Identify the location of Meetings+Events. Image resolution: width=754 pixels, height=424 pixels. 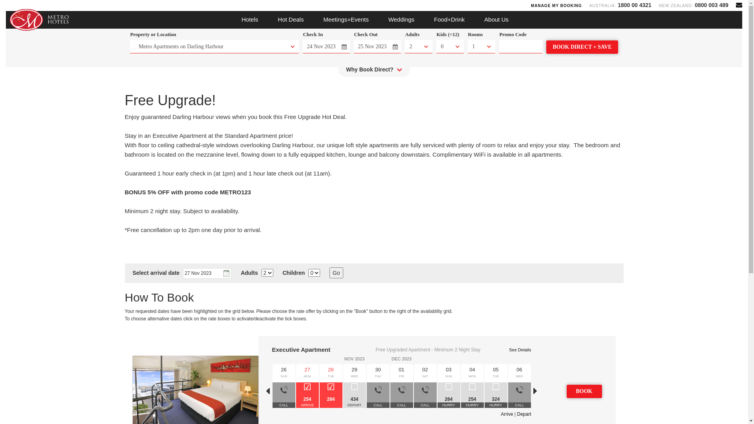
(346, 20).